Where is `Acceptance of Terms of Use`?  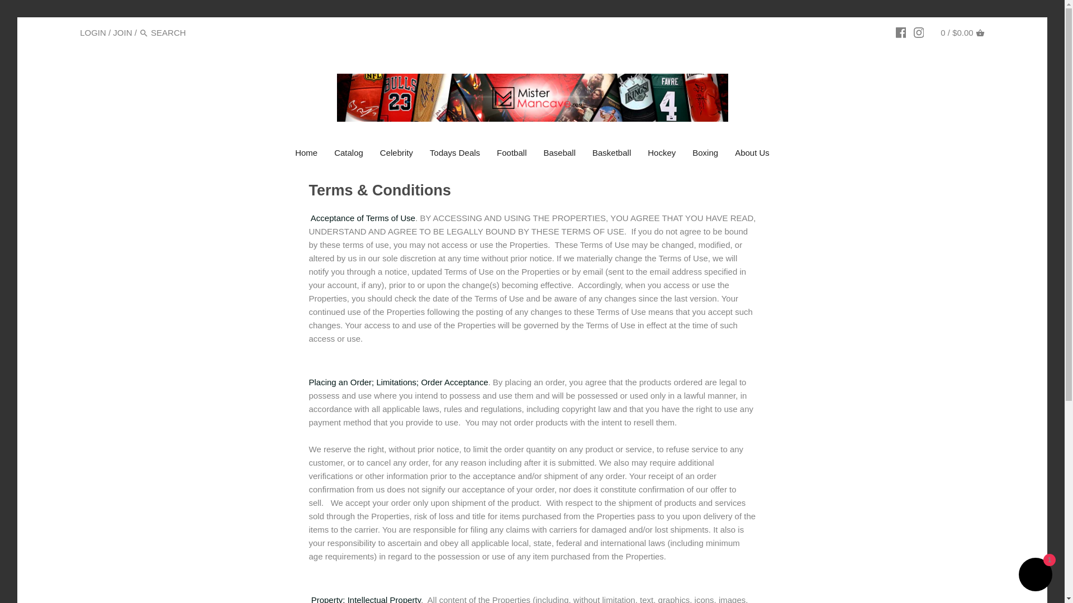 Acceptance of Terms of Use is located at coordinates (363, 218).